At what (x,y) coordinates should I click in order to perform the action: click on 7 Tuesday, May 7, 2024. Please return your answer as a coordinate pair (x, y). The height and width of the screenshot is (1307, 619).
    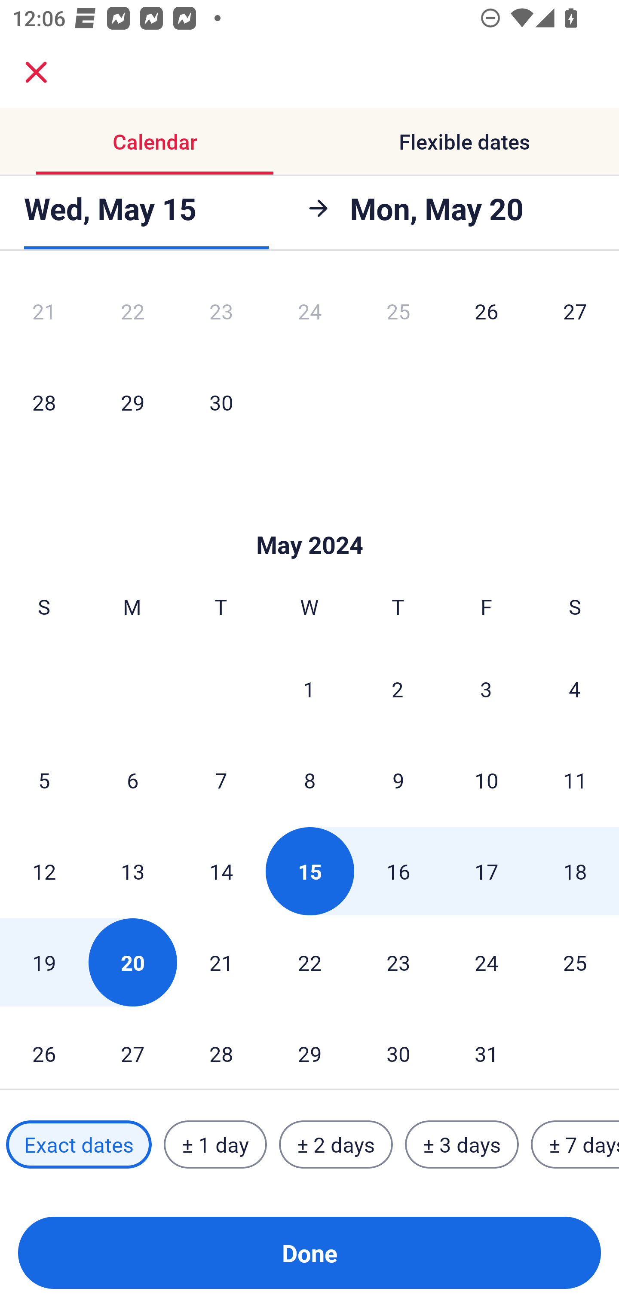
    Looking at the image, I should click on (221, 780).